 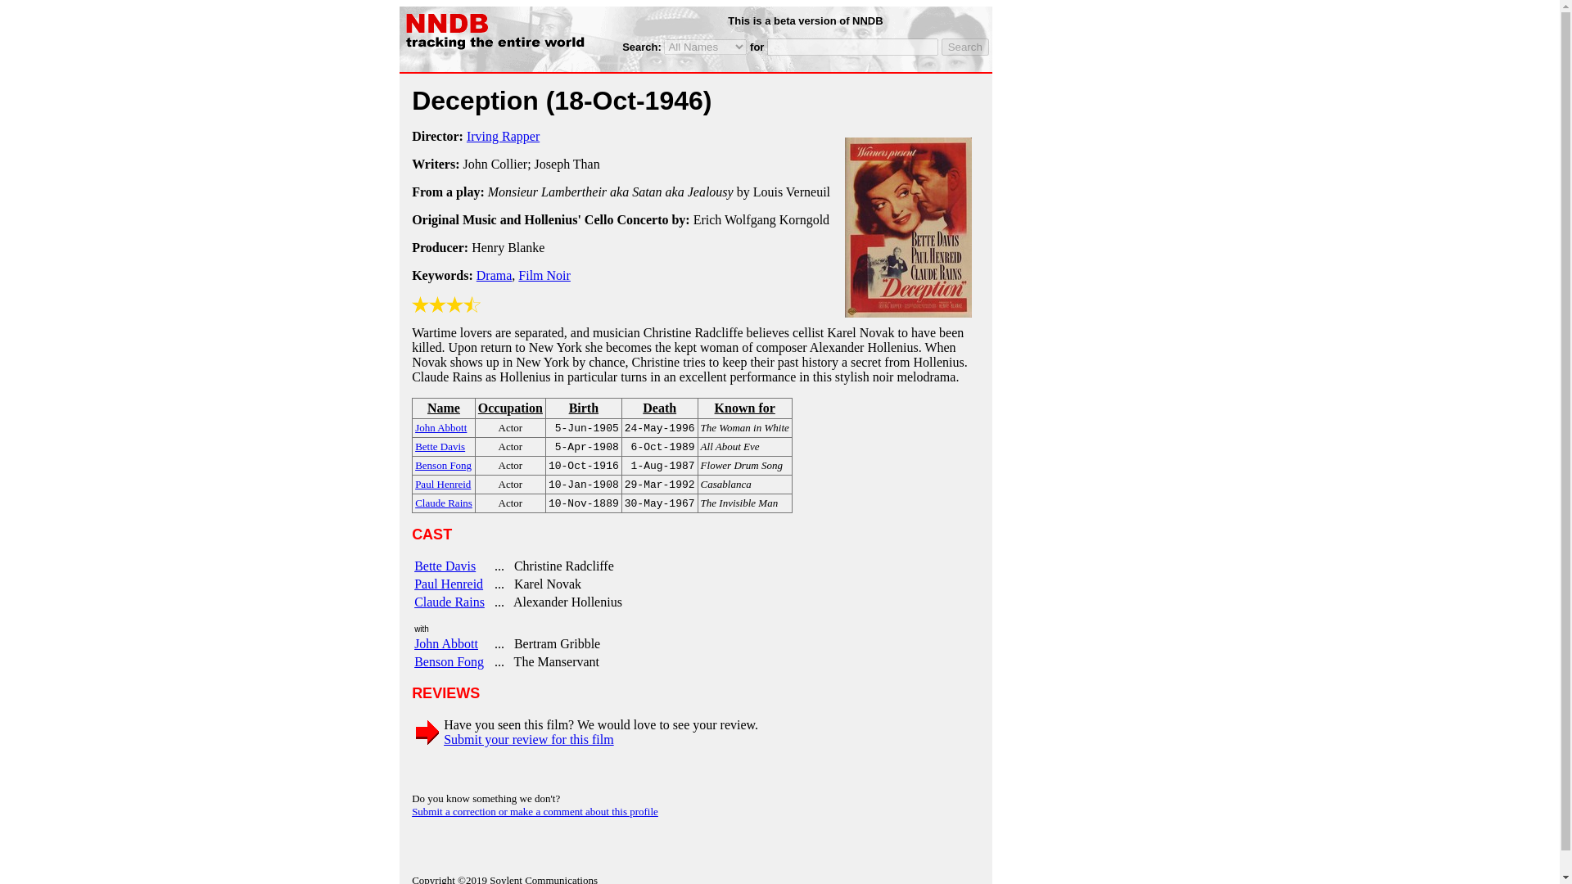 I want to click on Bette Davis, so click(x=445, y=565).